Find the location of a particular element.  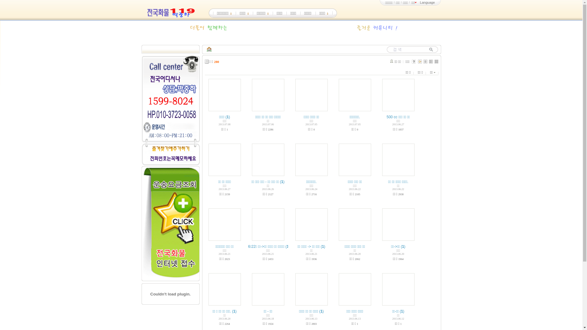

HOME is located at coordinates (209, 50).